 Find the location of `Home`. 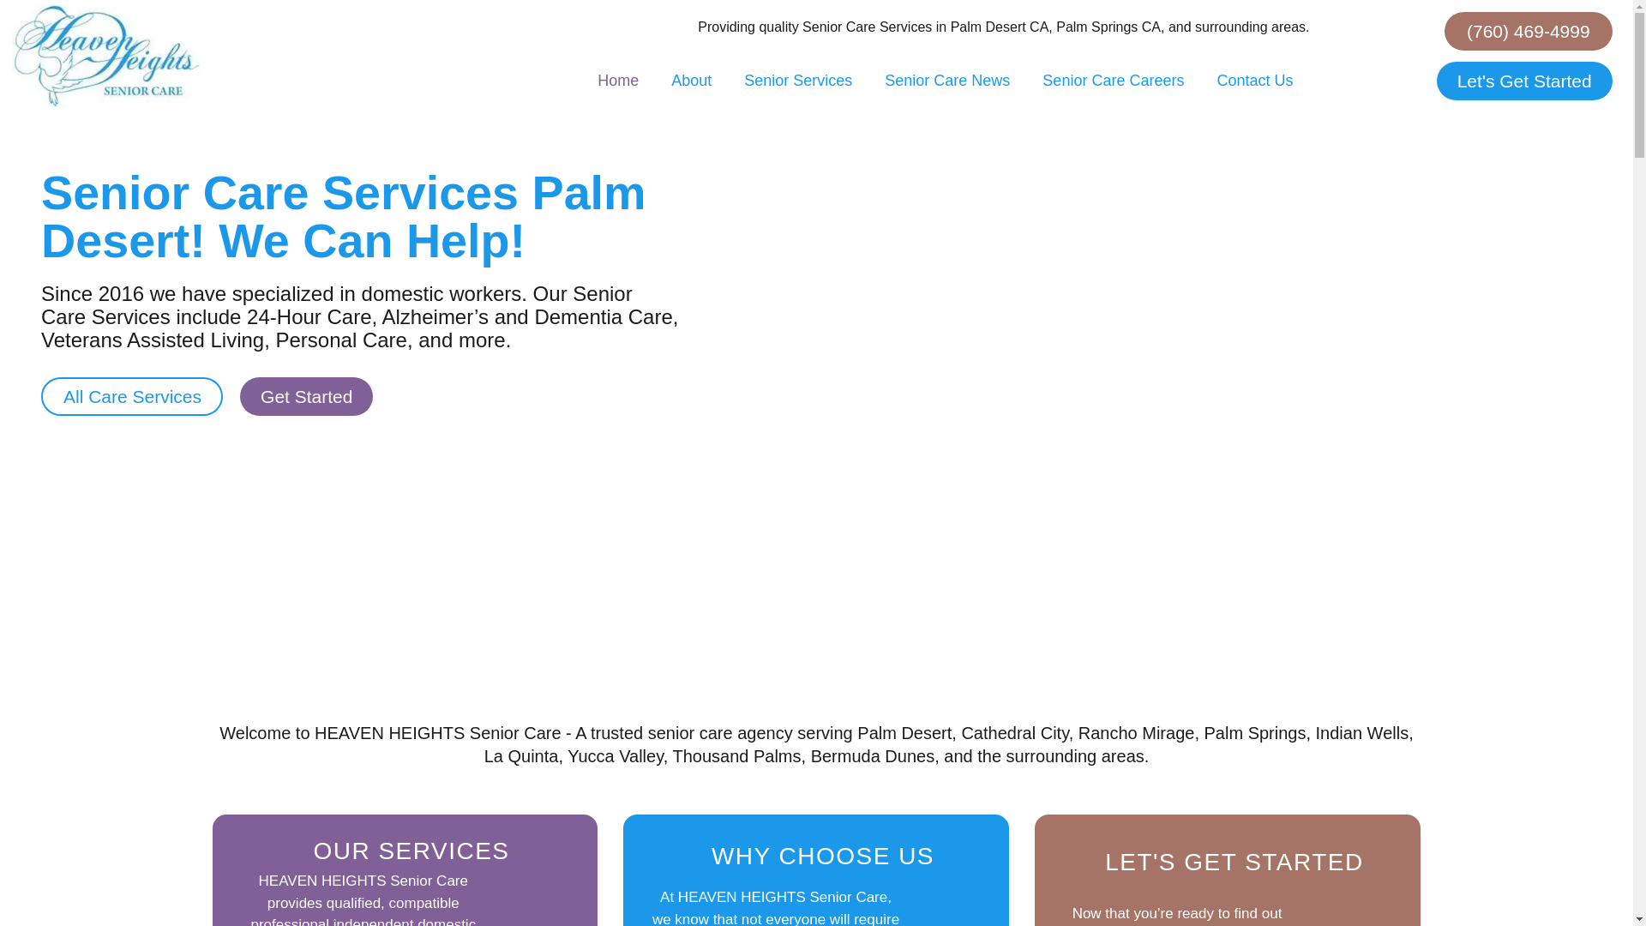

Home is located at coordinates (617, 80).